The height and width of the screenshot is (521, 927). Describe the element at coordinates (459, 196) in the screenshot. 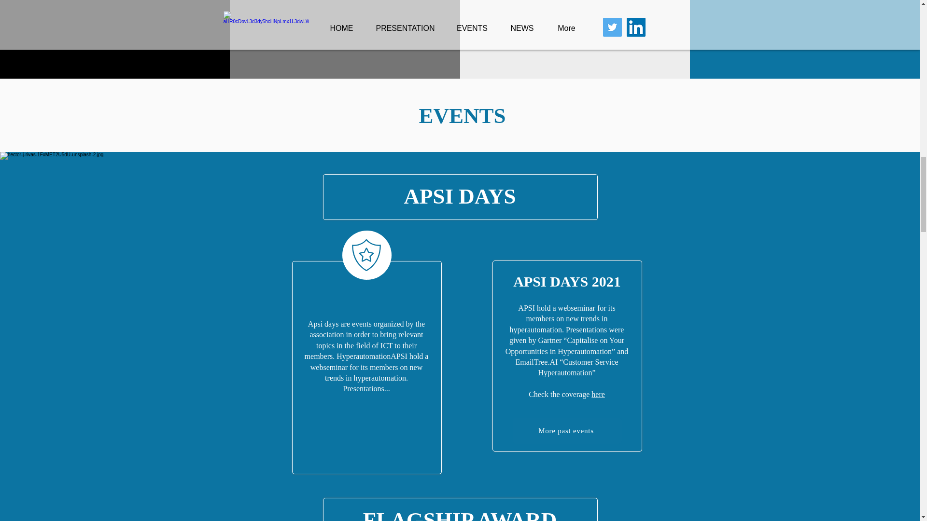

I see `APSI DAYS` at that location.